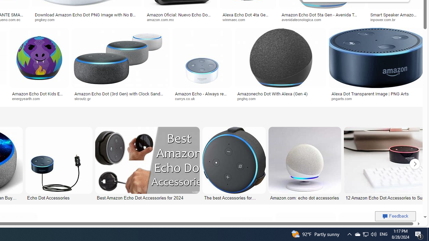 The width and height of the screenshot is (429, 241). What do you see at coordinates (39, 99) in the screenshot?
I see `energyearth.com` at bounding box center [39, 99].